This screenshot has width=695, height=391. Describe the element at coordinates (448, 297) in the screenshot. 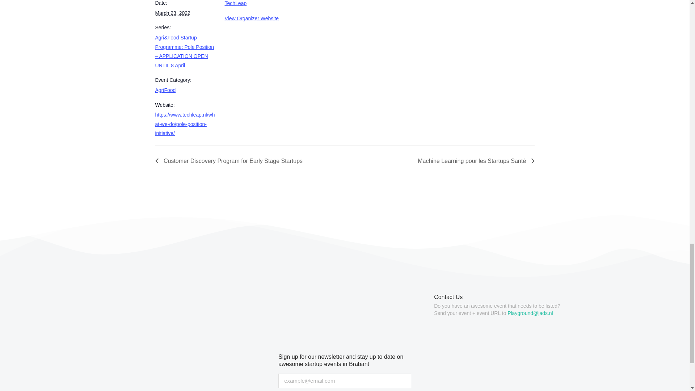

I see `Contact Us` at that location.